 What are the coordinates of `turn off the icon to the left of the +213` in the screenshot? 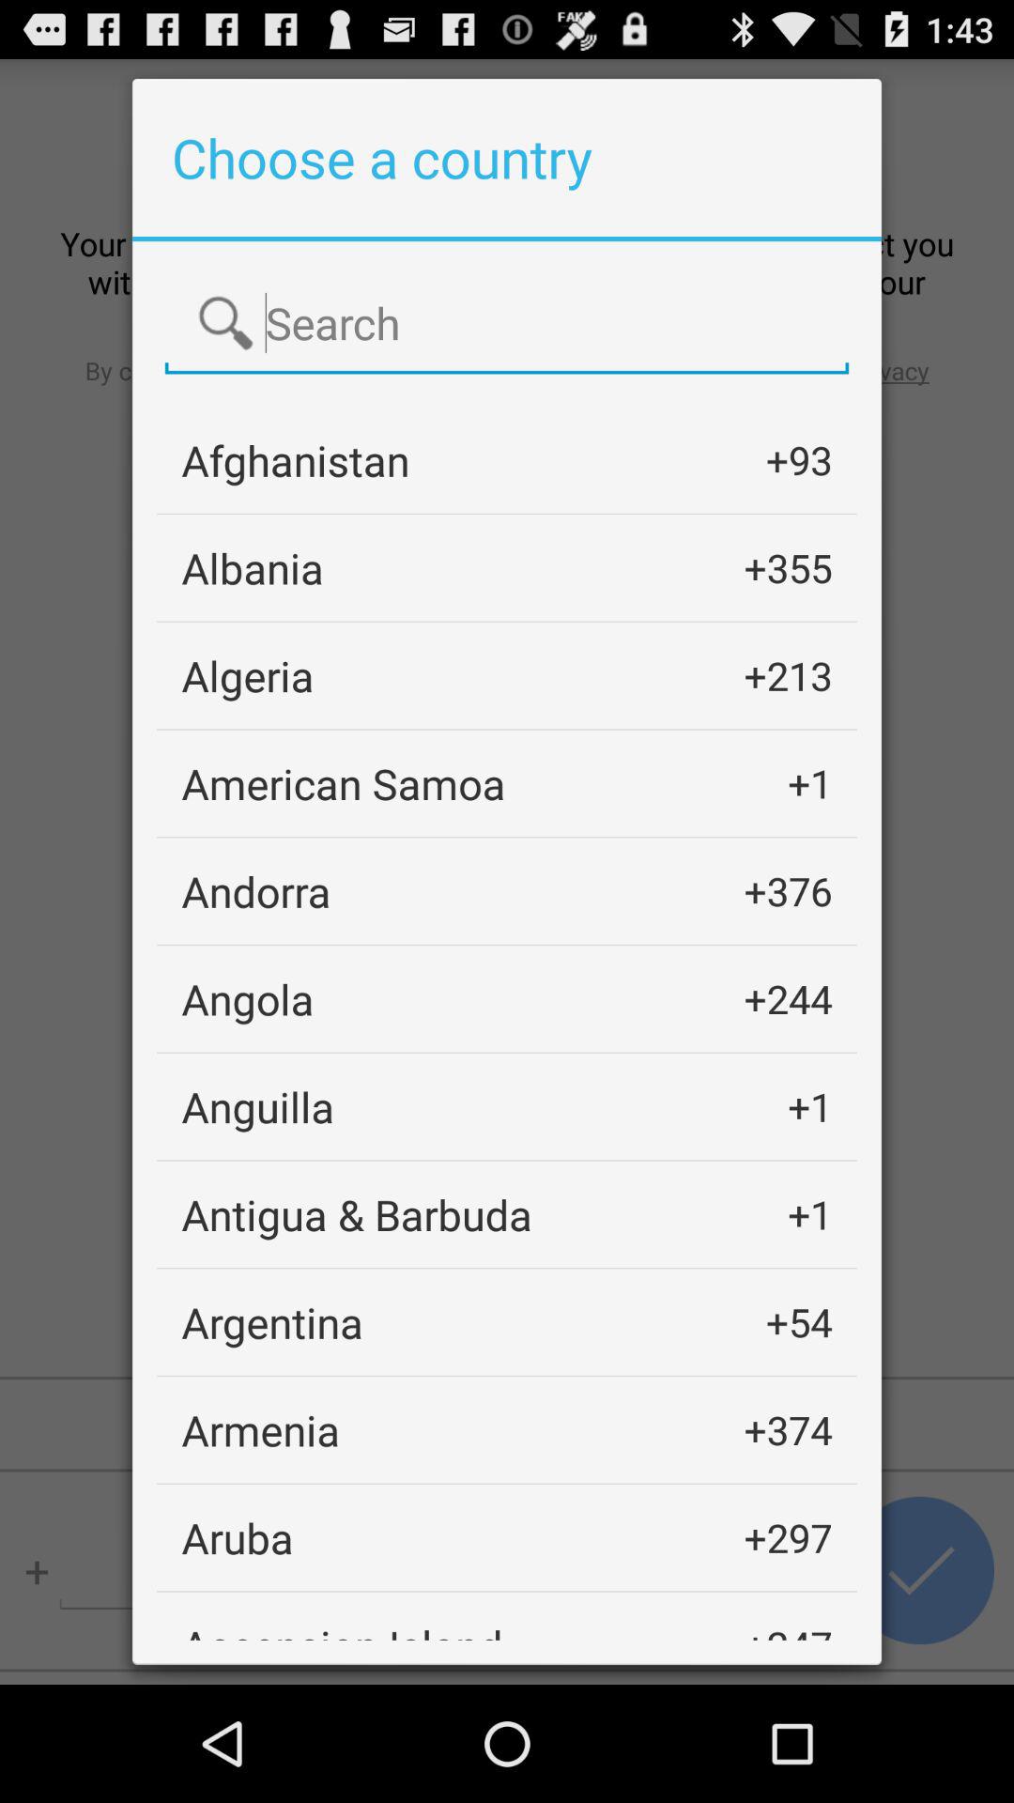 It's located at (248, 676).